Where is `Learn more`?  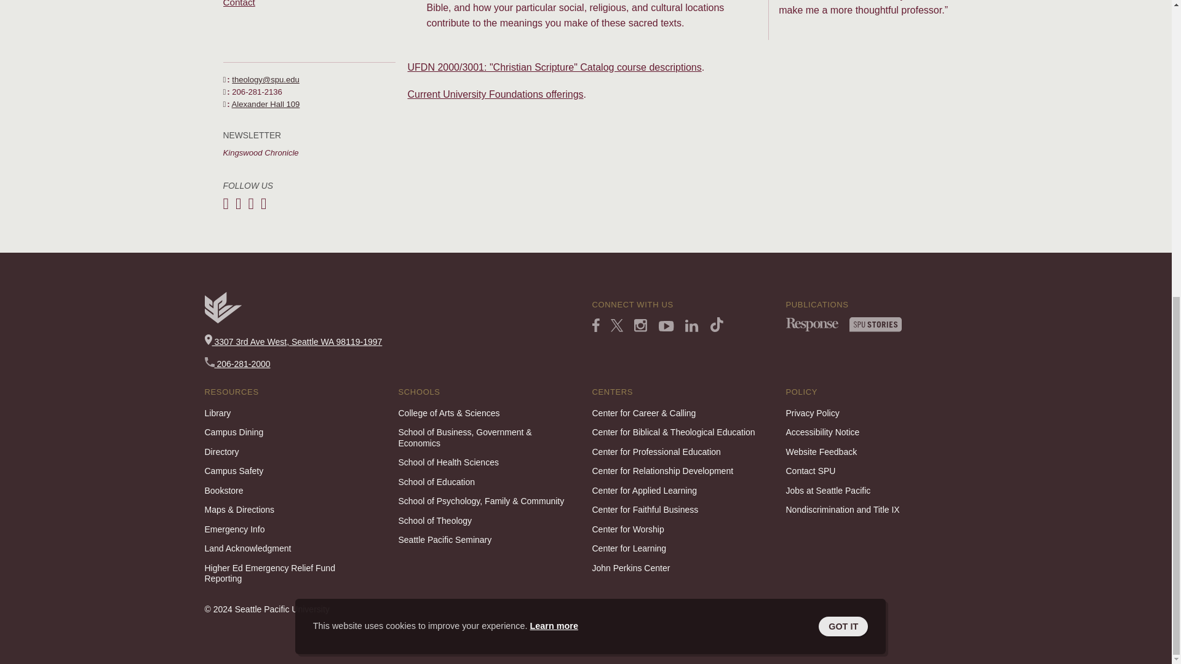
Learn more is located at coordinates (554, 91).